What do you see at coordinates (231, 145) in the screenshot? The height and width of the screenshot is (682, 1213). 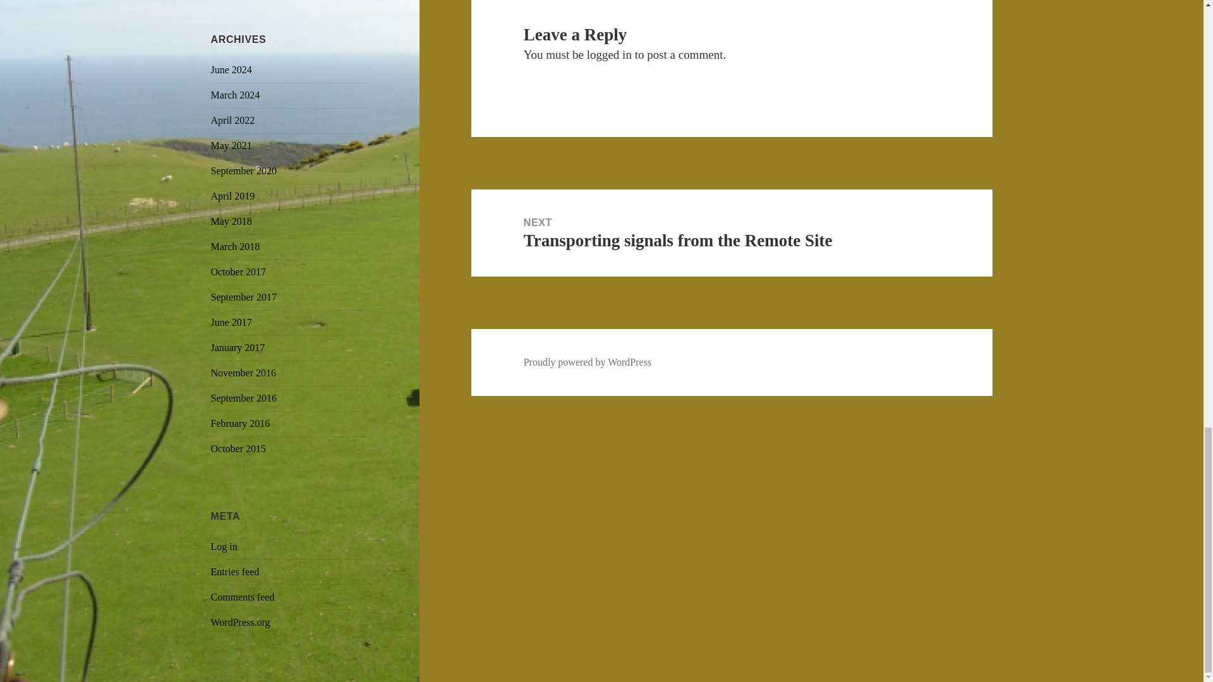 I see `May 2021` at bounding box center [231, 145].